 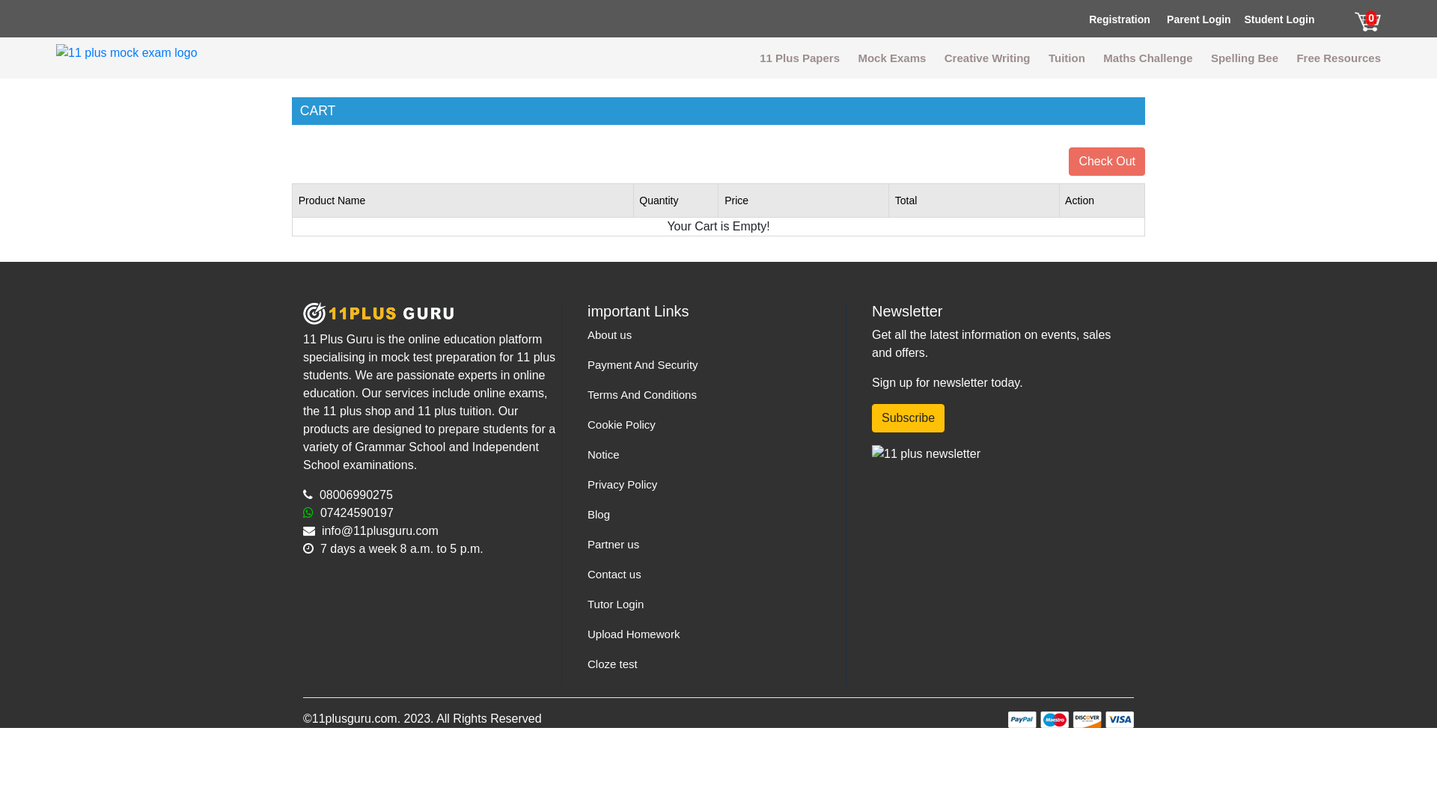 What do you see at coordinates (609, 335) in the screenshot?
I see `About us` at bounding box center [609, 335].